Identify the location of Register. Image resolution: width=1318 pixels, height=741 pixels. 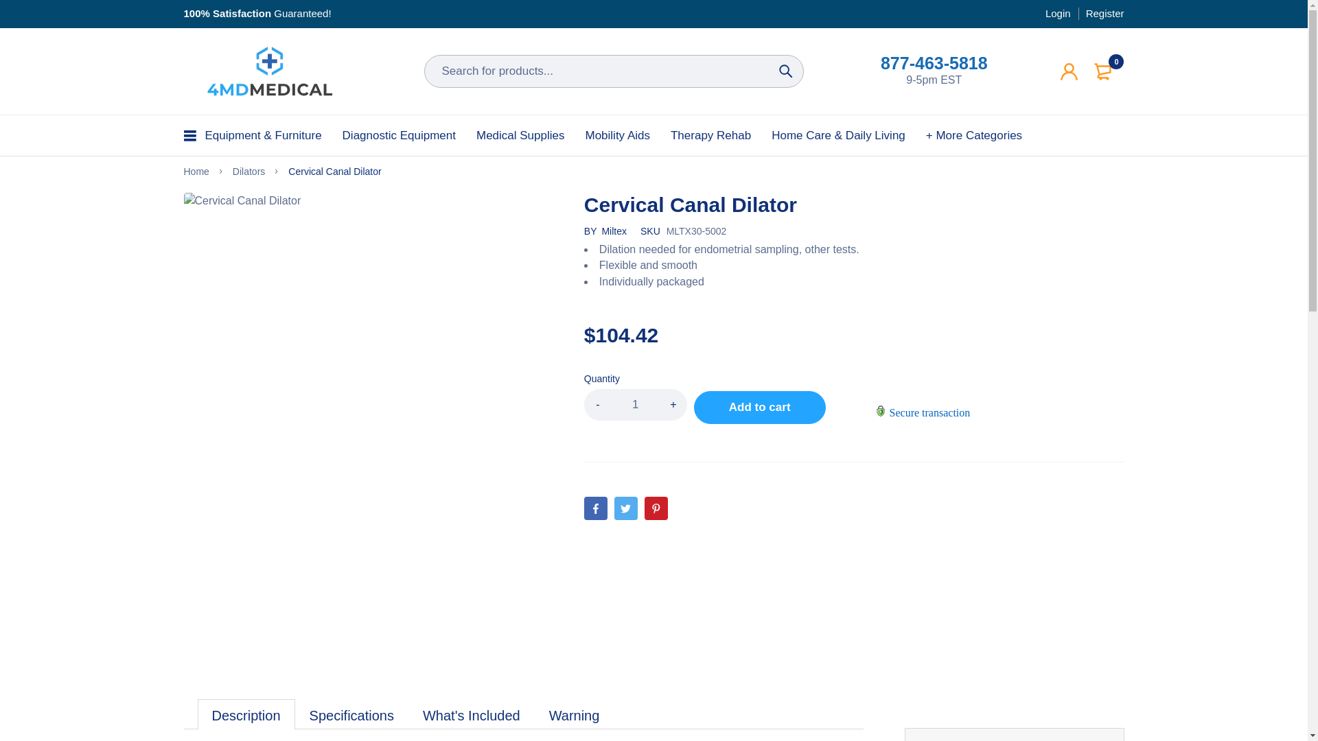
(1102, 14).